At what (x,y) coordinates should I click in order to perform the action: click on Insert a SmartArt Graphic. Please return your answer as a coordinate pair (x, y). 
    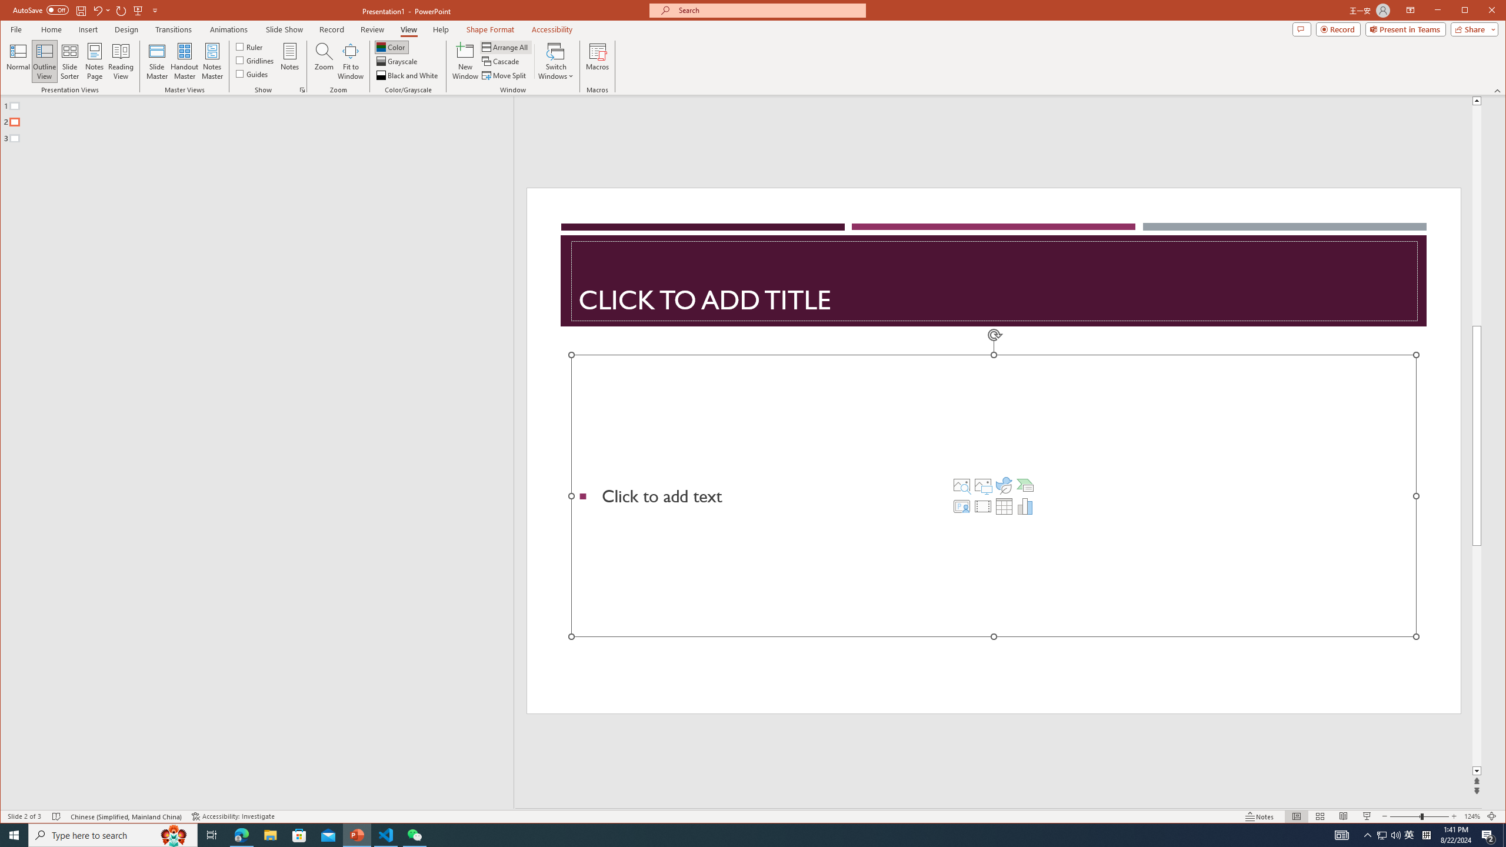
    Looking at the image, I should click on (1025, 485).